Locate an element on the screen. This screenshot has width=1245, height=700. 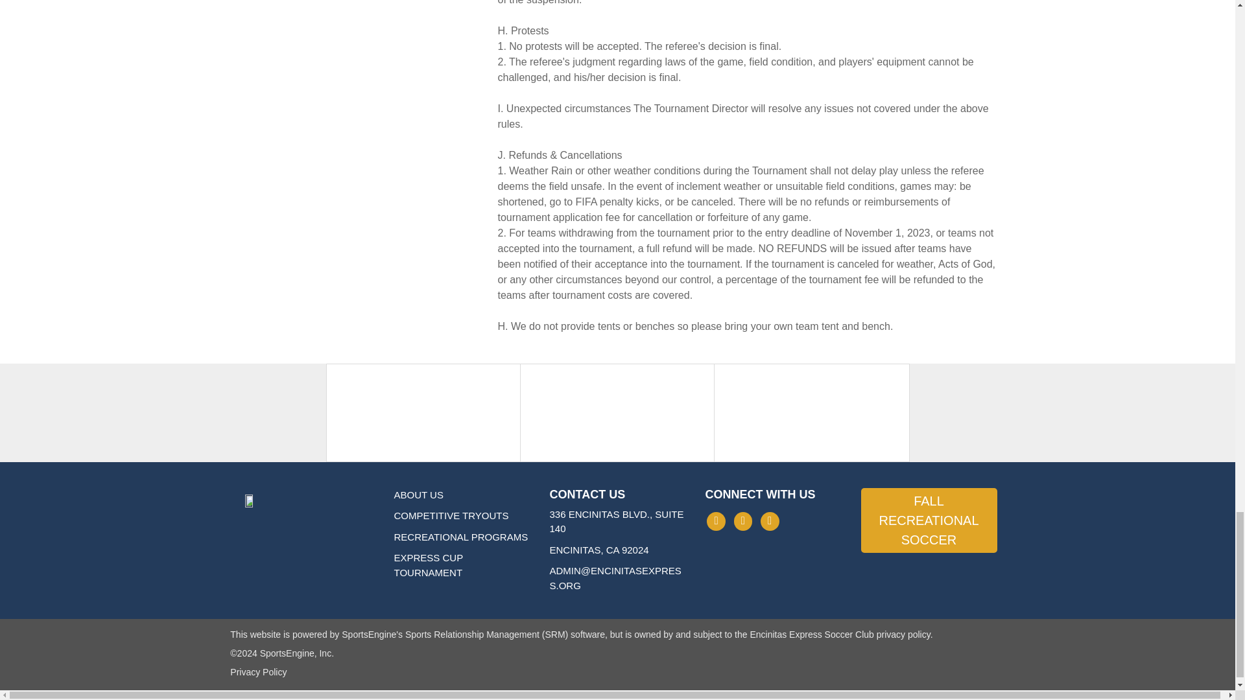
EXPRESS CUP TOURNAMENT is located at coordinates (429, 565).